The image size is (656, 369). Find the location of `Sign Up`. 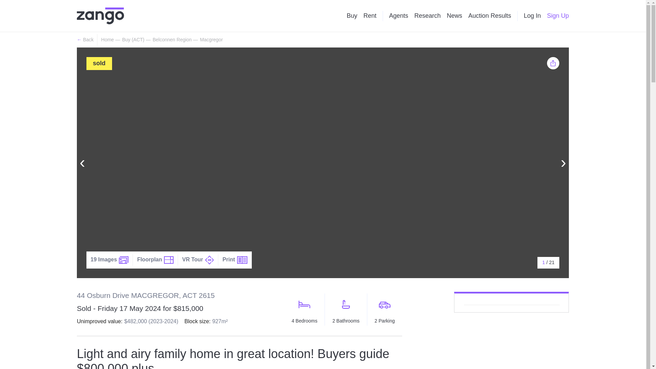

Sign Up is located at coordinates (558, 16).